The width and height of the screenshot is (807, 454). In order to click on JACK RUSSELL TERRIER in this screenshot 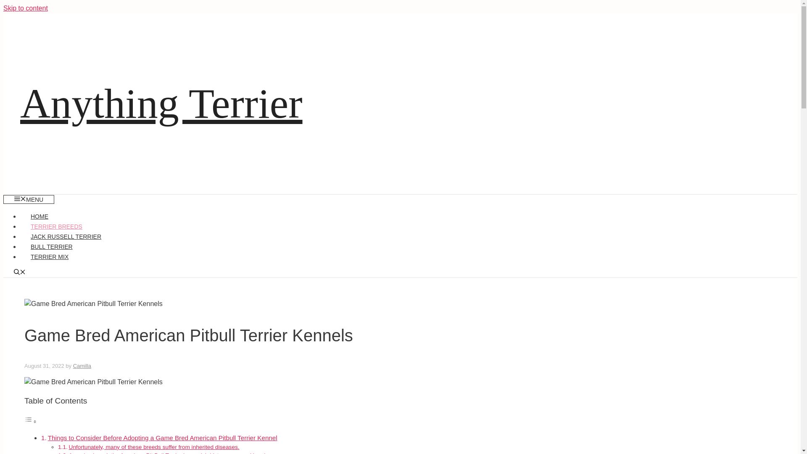, I will do `click(66, 237)`.